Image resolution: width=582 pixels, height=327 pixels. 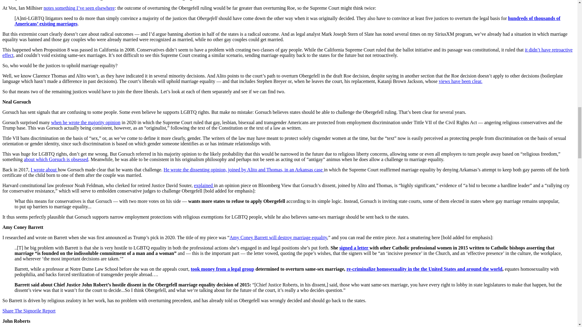 What do you see at coordinates (56, 159) in the screenshot?
I see `about which Gorsuch is obsessed` at bounding box center [56, 159].